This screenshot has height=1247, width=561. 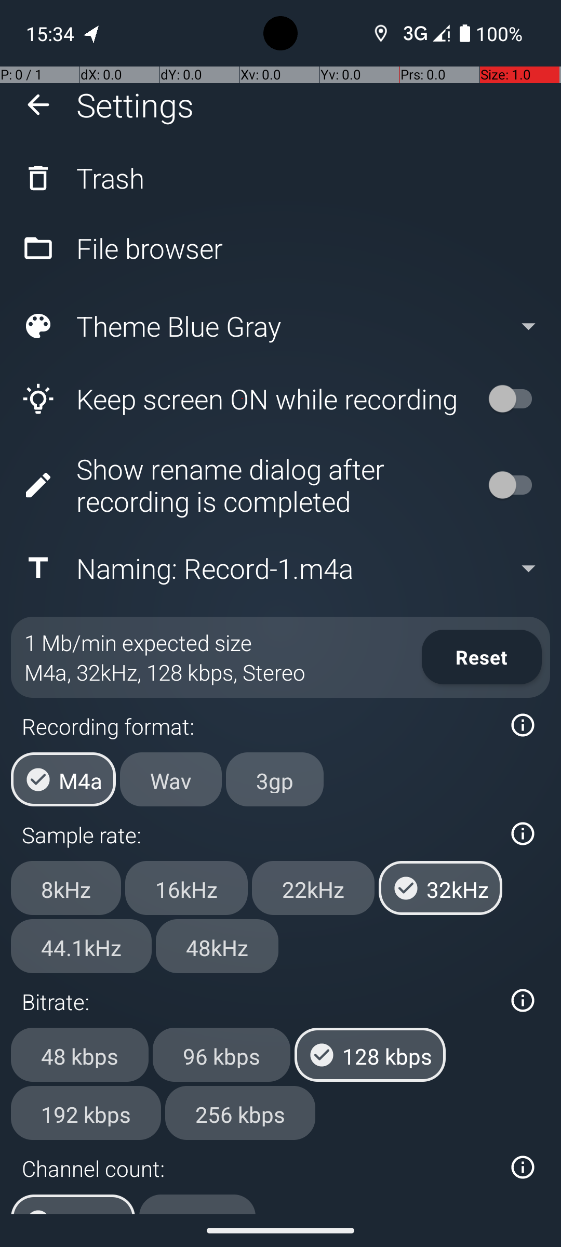 I want to click on 48kHz, so click(x=217, y=946).